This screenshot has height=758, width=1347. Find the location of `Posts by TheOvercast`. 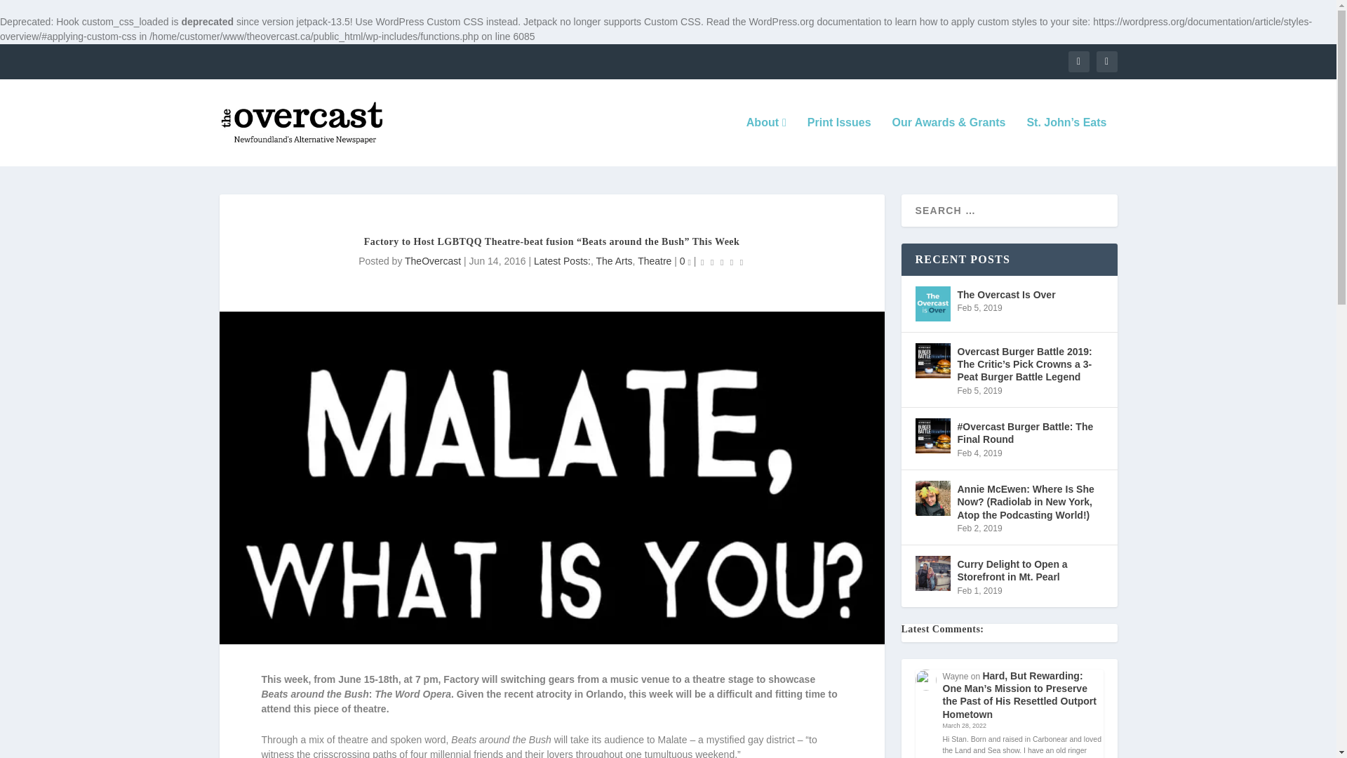

Posts by TheOvercast is located at coordinates (432, 261).